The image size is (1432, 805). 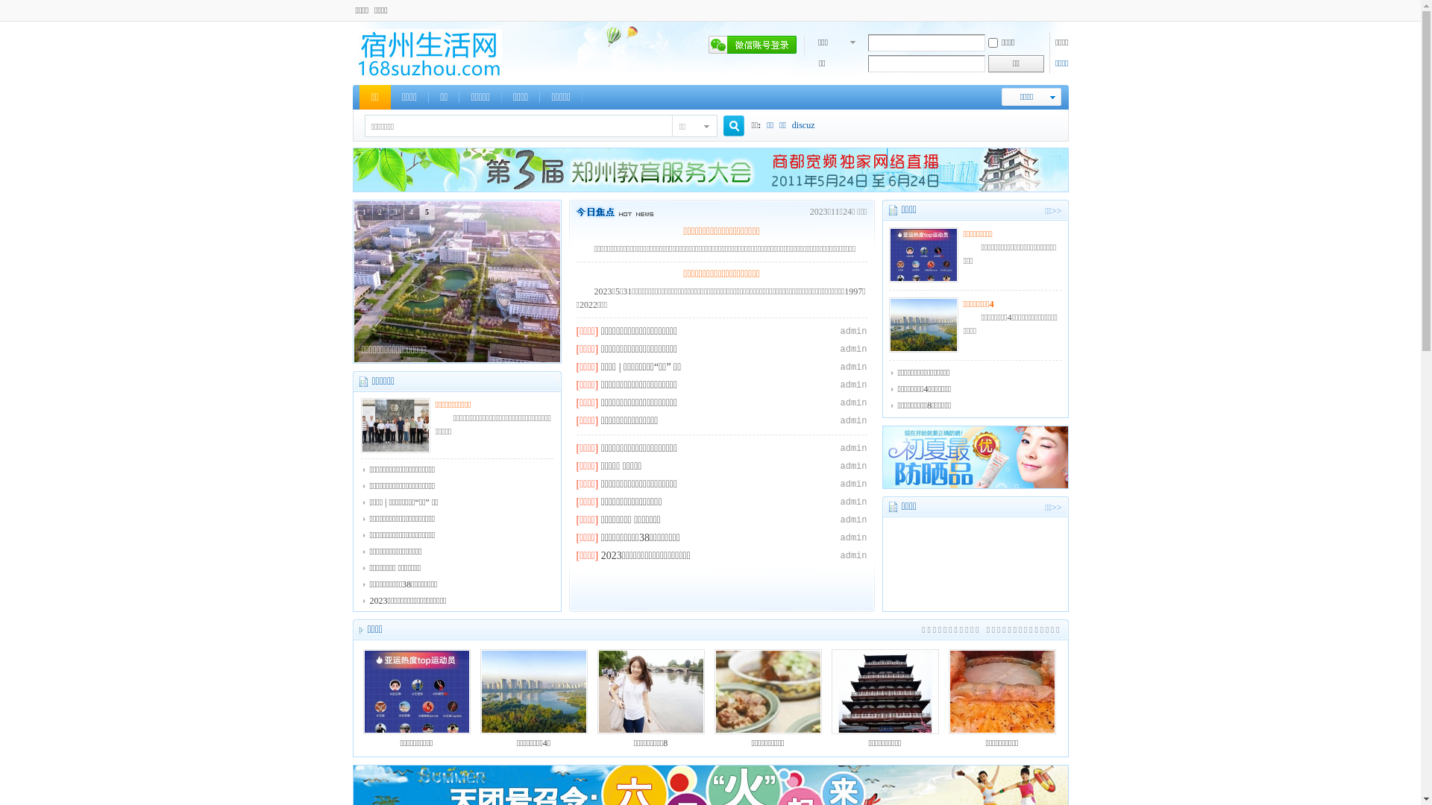 What do you see at coordinates (853, 385) in the screenshot?
I see `admin` at bounding box center [853, 385].